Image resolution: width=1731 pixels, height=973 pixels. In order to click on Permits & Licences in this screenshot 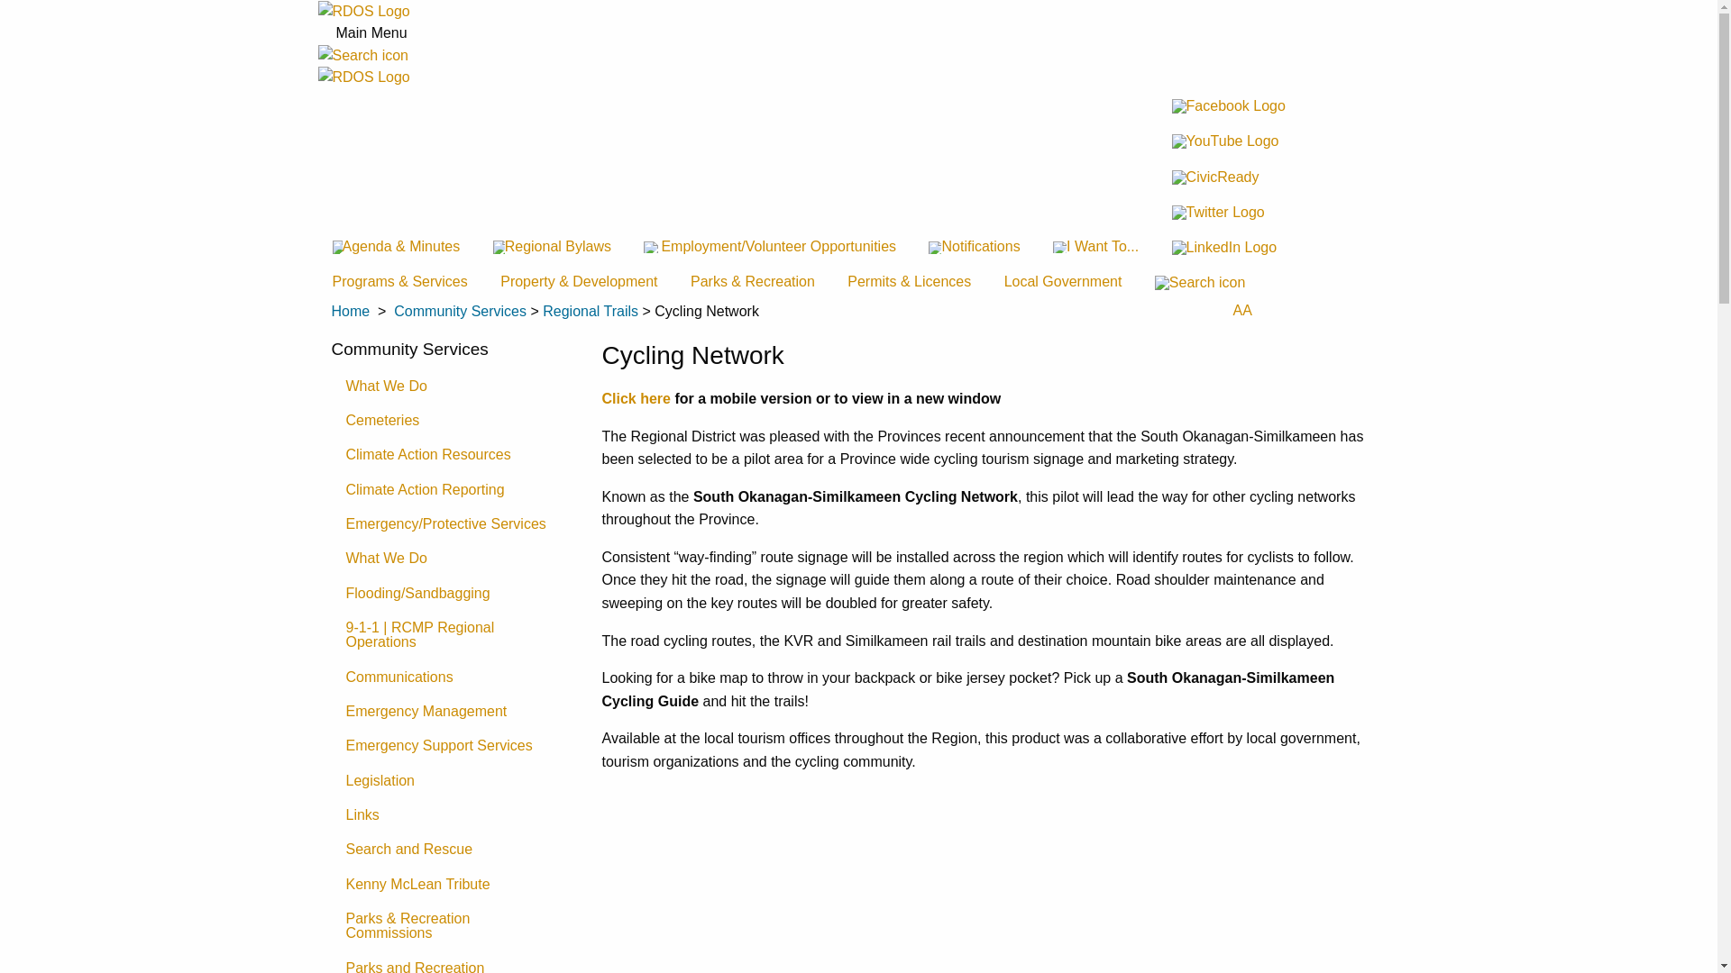, I will do `click(909, 282)`.